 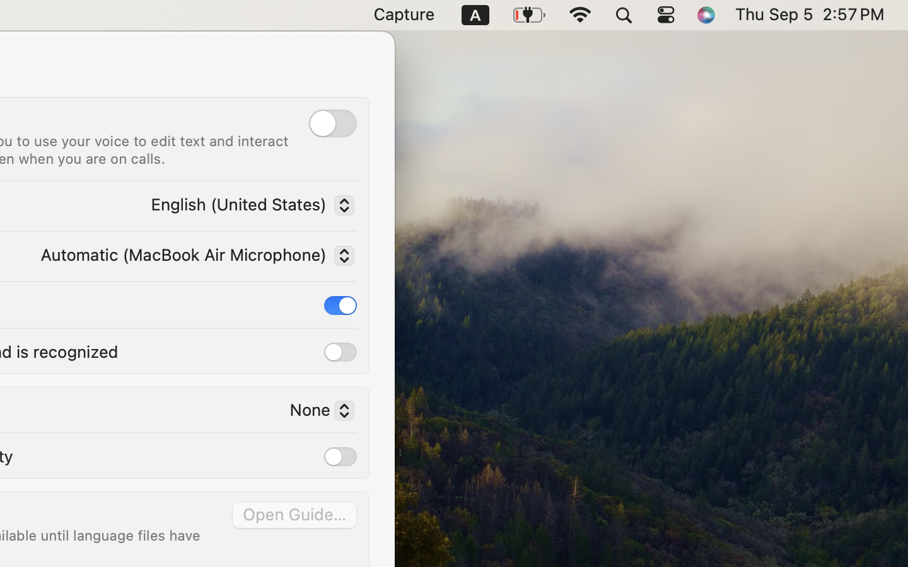 I want to click on English (United States), so click(x=249, y=207).